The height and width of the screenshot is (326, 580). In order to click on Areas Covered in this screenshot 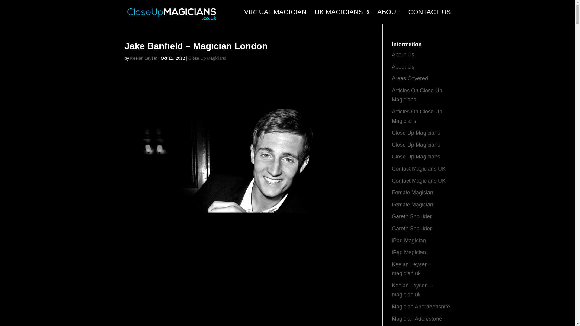, I will do `click(410, 78)`.